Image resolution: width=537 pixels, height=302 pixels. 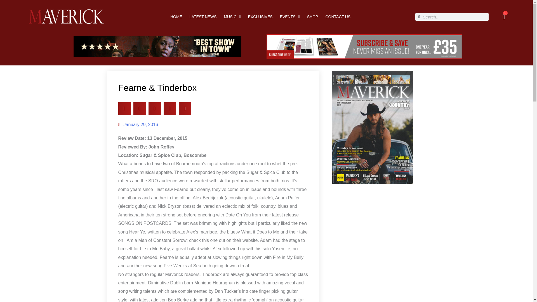 What do you see at coordinates (138, 125) in the screenshot?
I see `EVENTS` at bounding box center [138, 125].